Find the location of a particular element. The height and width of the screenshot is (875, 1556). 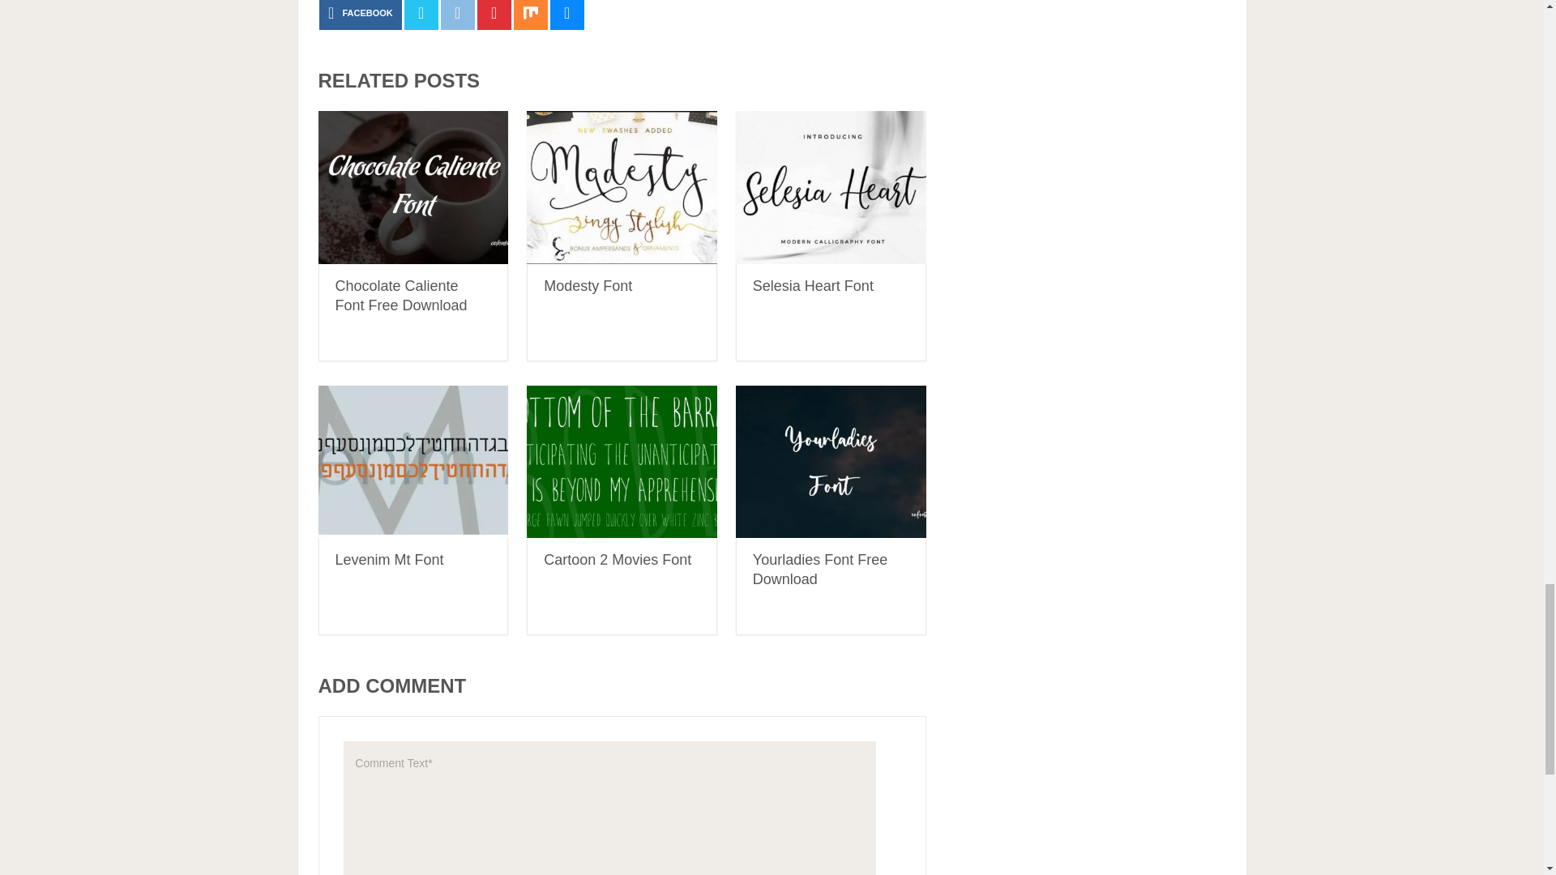

Levenim Mt Font is located at coordinates (389, 559).